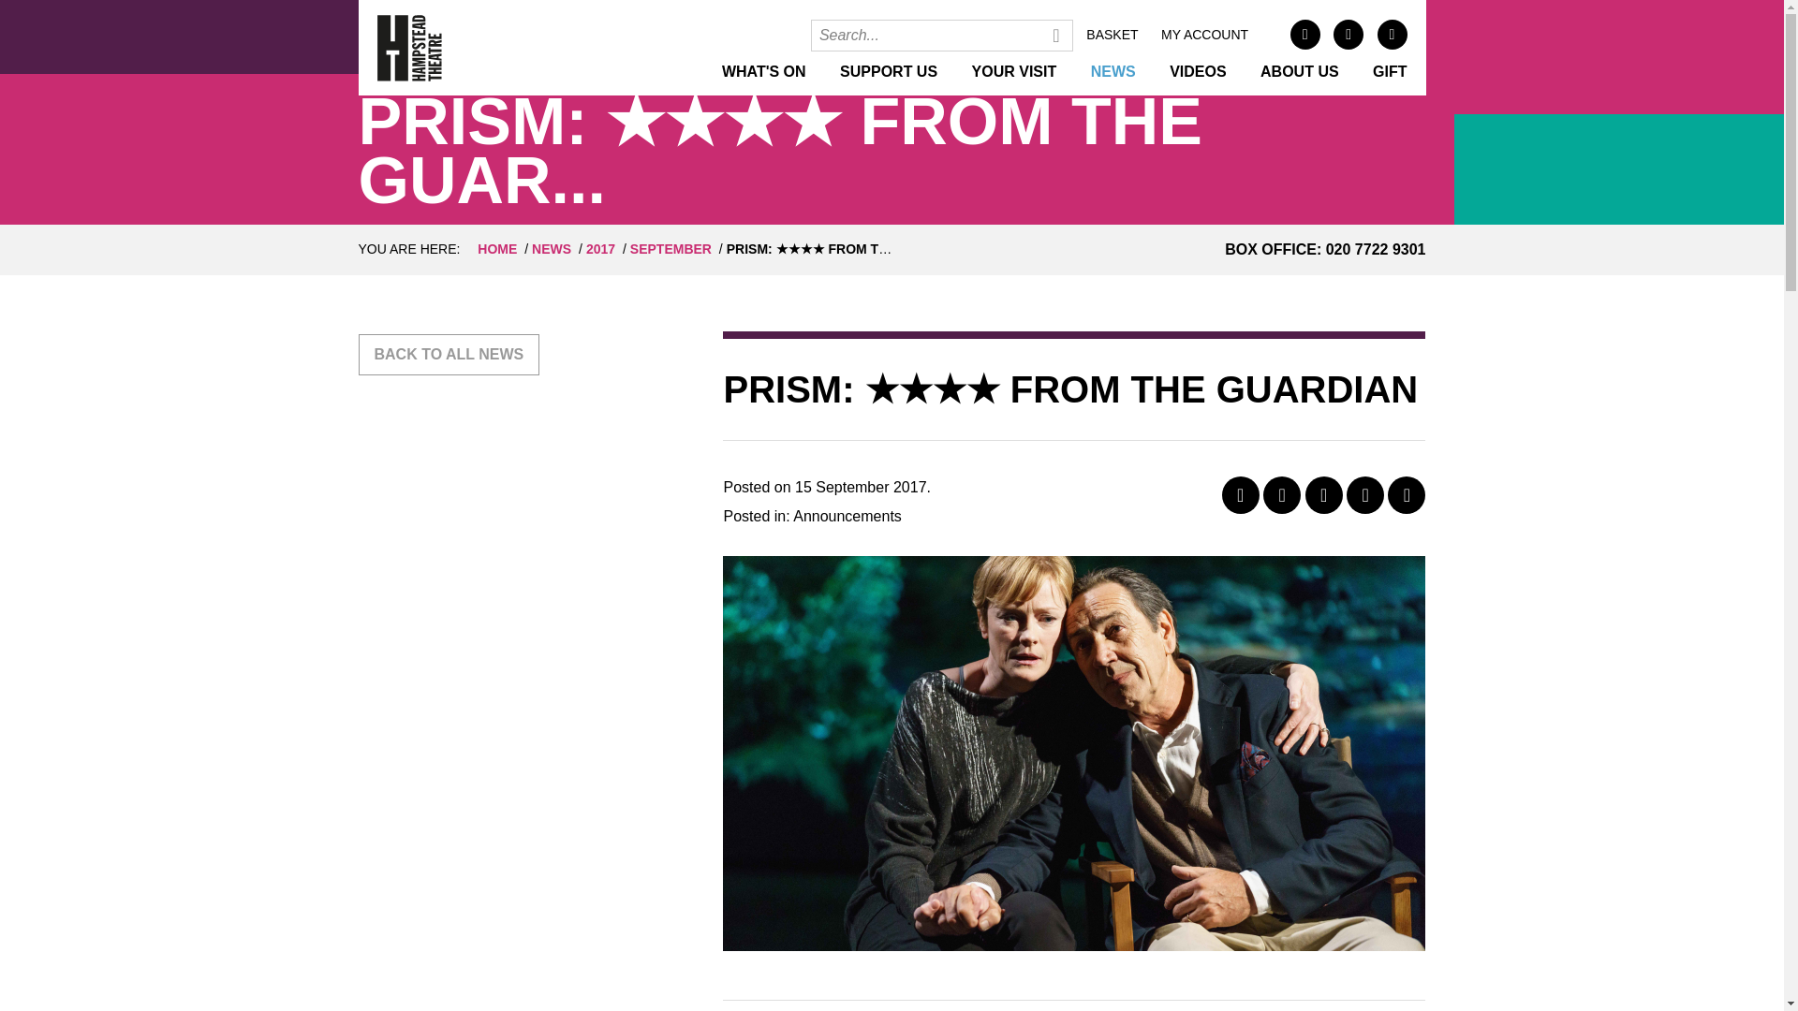 This screenshot has height=1011, width=1798. I want to click on GIFT, so click(1390, 71).